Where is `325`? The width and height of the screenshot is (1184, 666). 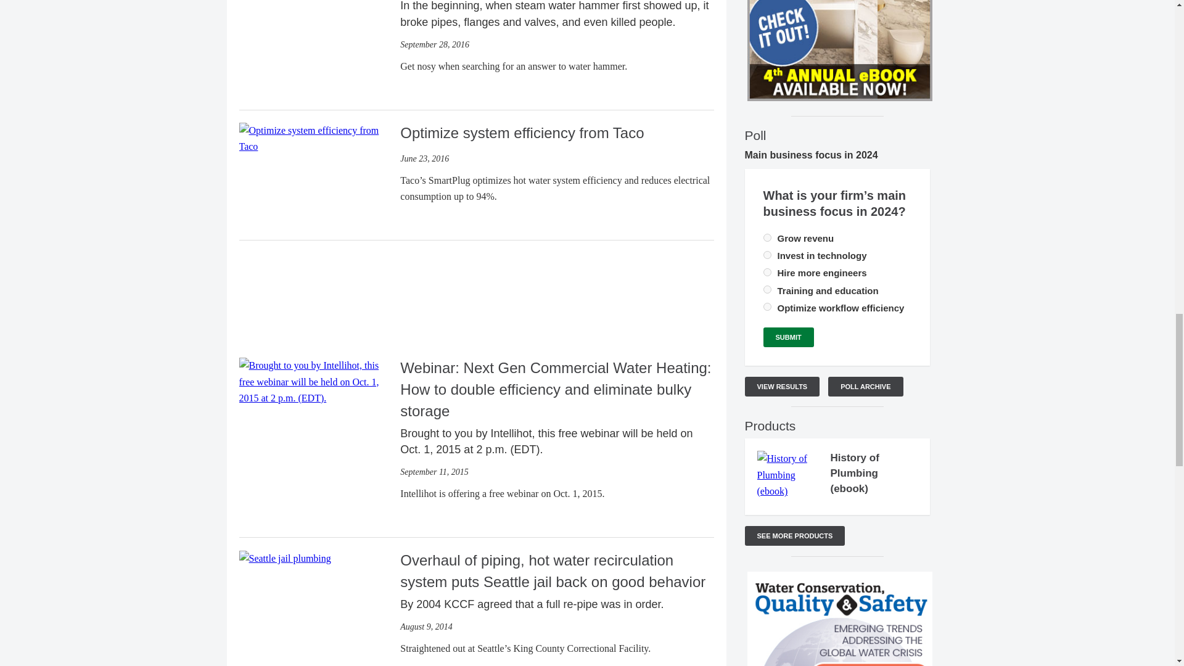
325 is located at coordinates (767, 255).